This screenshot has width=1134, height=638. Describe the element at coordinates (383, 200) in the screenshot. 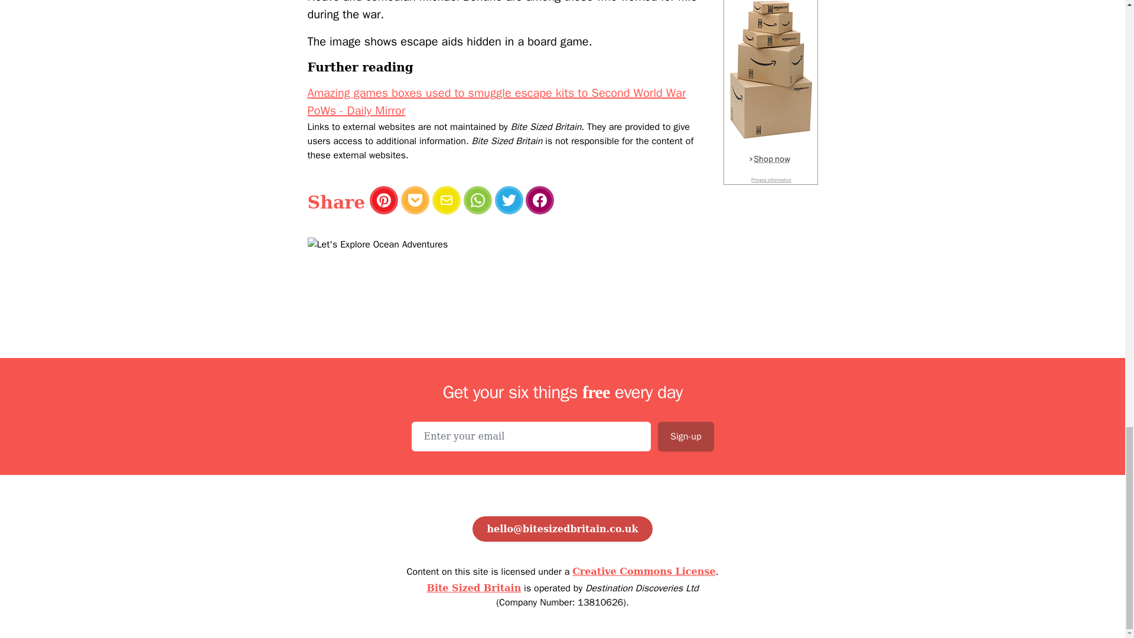

I see `Pinterest` at that location.